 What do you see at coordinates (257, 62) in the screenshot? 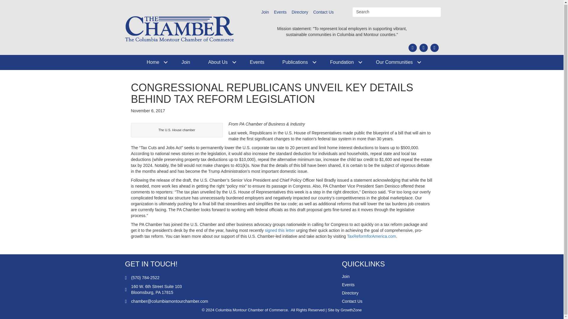
I see `Events` at bounding box center [257, 62].